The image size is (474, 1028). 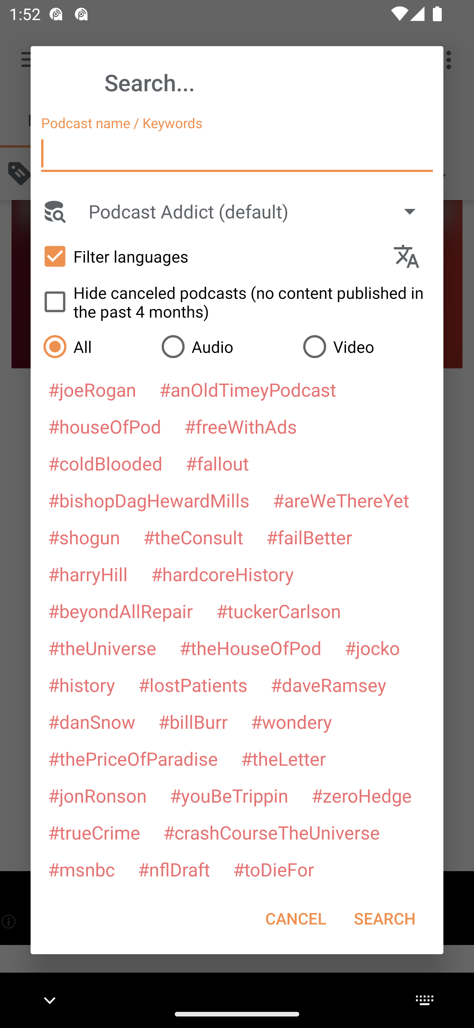 I want to click on #youBeTrippin, so click(x=229, y=795).